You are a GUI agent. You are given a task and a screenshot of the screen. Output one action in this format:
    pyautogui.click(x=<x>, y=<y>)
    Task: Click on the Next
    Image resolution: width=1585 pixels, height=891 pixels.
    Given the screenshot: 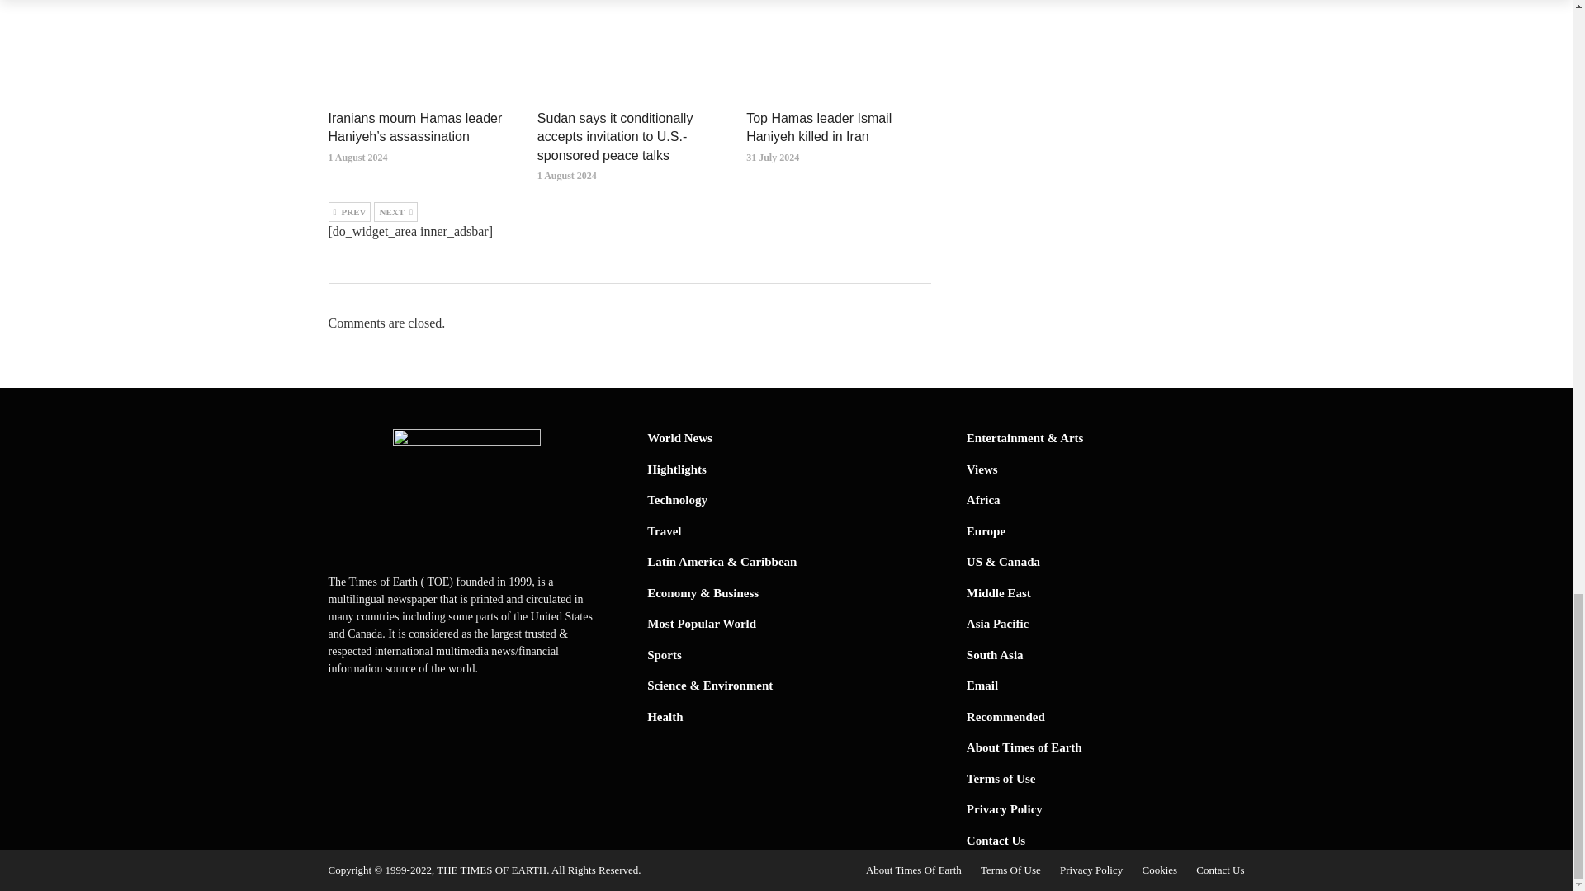 What is the action you would take?
    pyautogui.click(x=396, y=211)
    